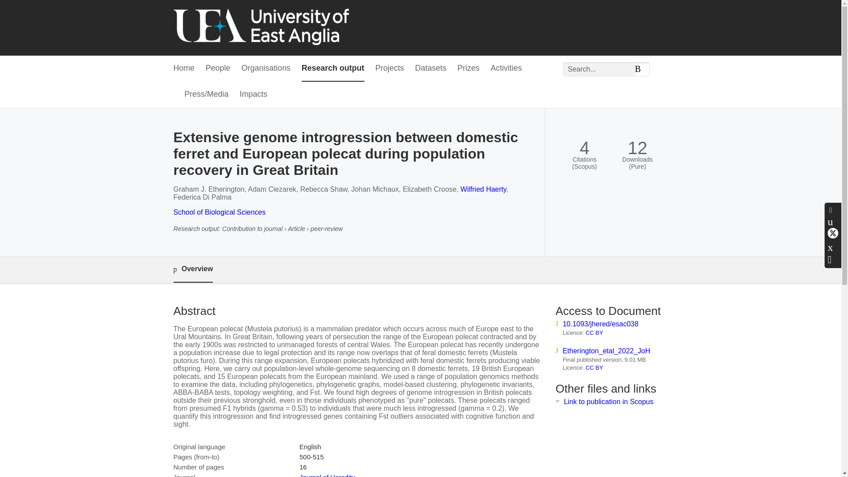 The image size is (848, 477). What do you see at coordinates (333, 68) in the screenshot?
I see `Research output` at bounding box center [333, 68].